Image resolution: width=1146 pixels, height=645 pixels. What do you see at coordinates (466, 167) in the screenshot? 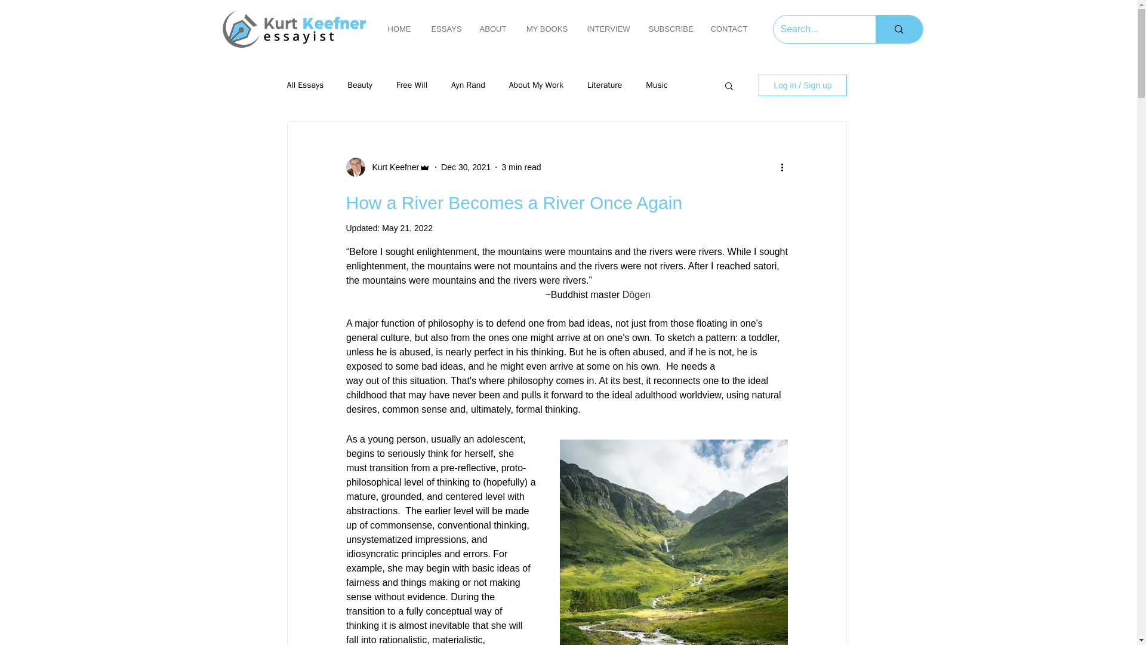
I see `Dec 30, 2021` at bounding box center [466, 167].